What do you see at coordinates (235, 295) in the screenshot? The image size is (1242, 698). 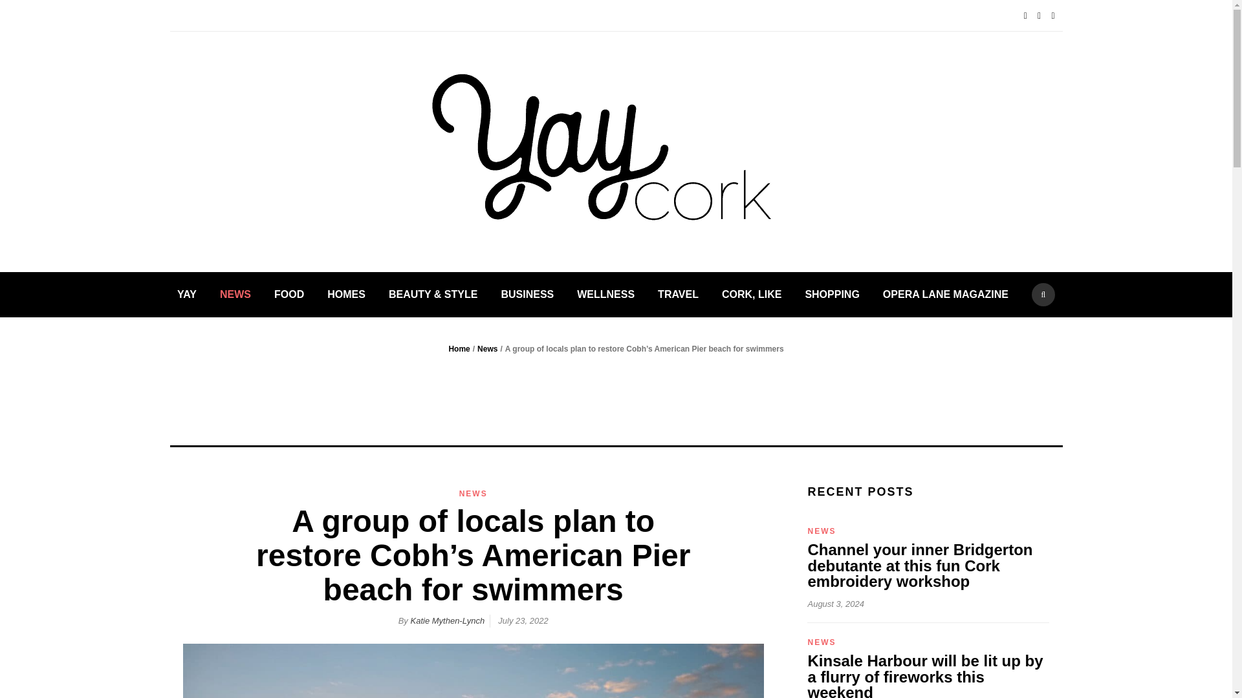 I see `NEWS` at bounding box center [235, 295].